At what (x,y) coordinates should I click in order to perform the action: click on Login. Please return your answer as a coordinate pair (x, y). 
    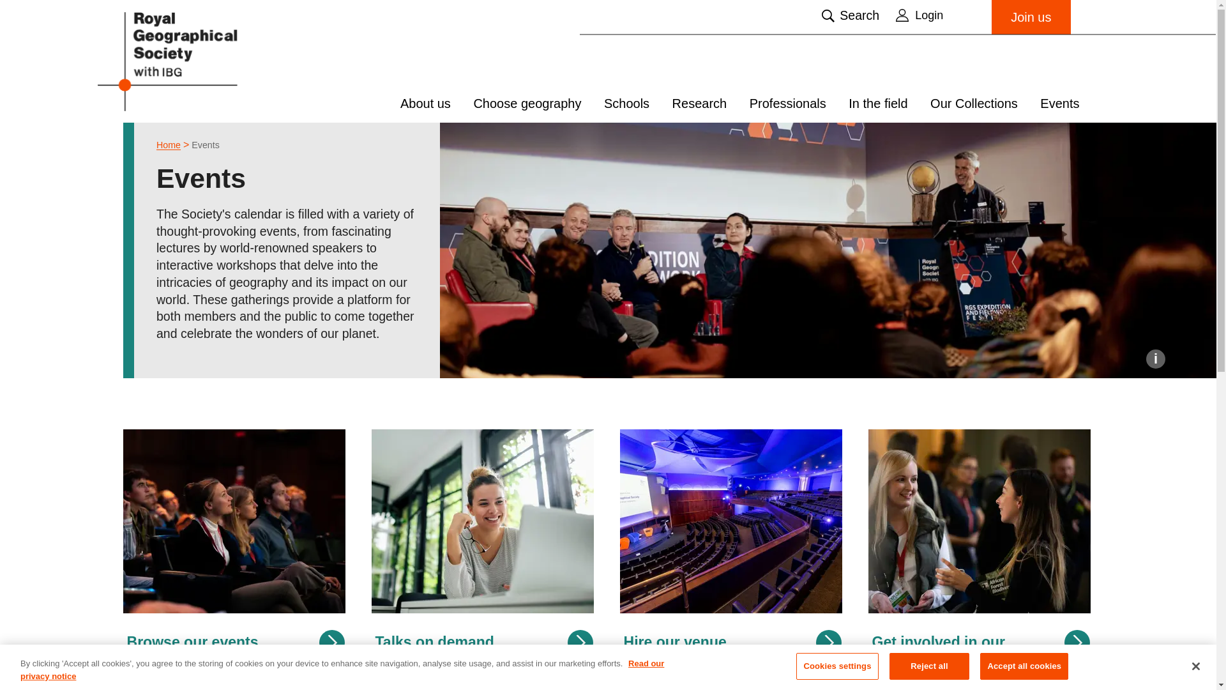
    Looking at the image, I should click on (937, 15).